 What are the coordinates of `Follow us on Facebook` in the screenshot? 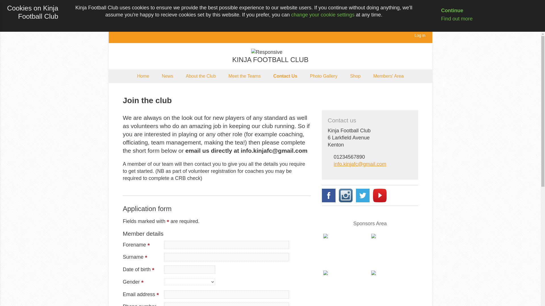 It's located at (329, 195).